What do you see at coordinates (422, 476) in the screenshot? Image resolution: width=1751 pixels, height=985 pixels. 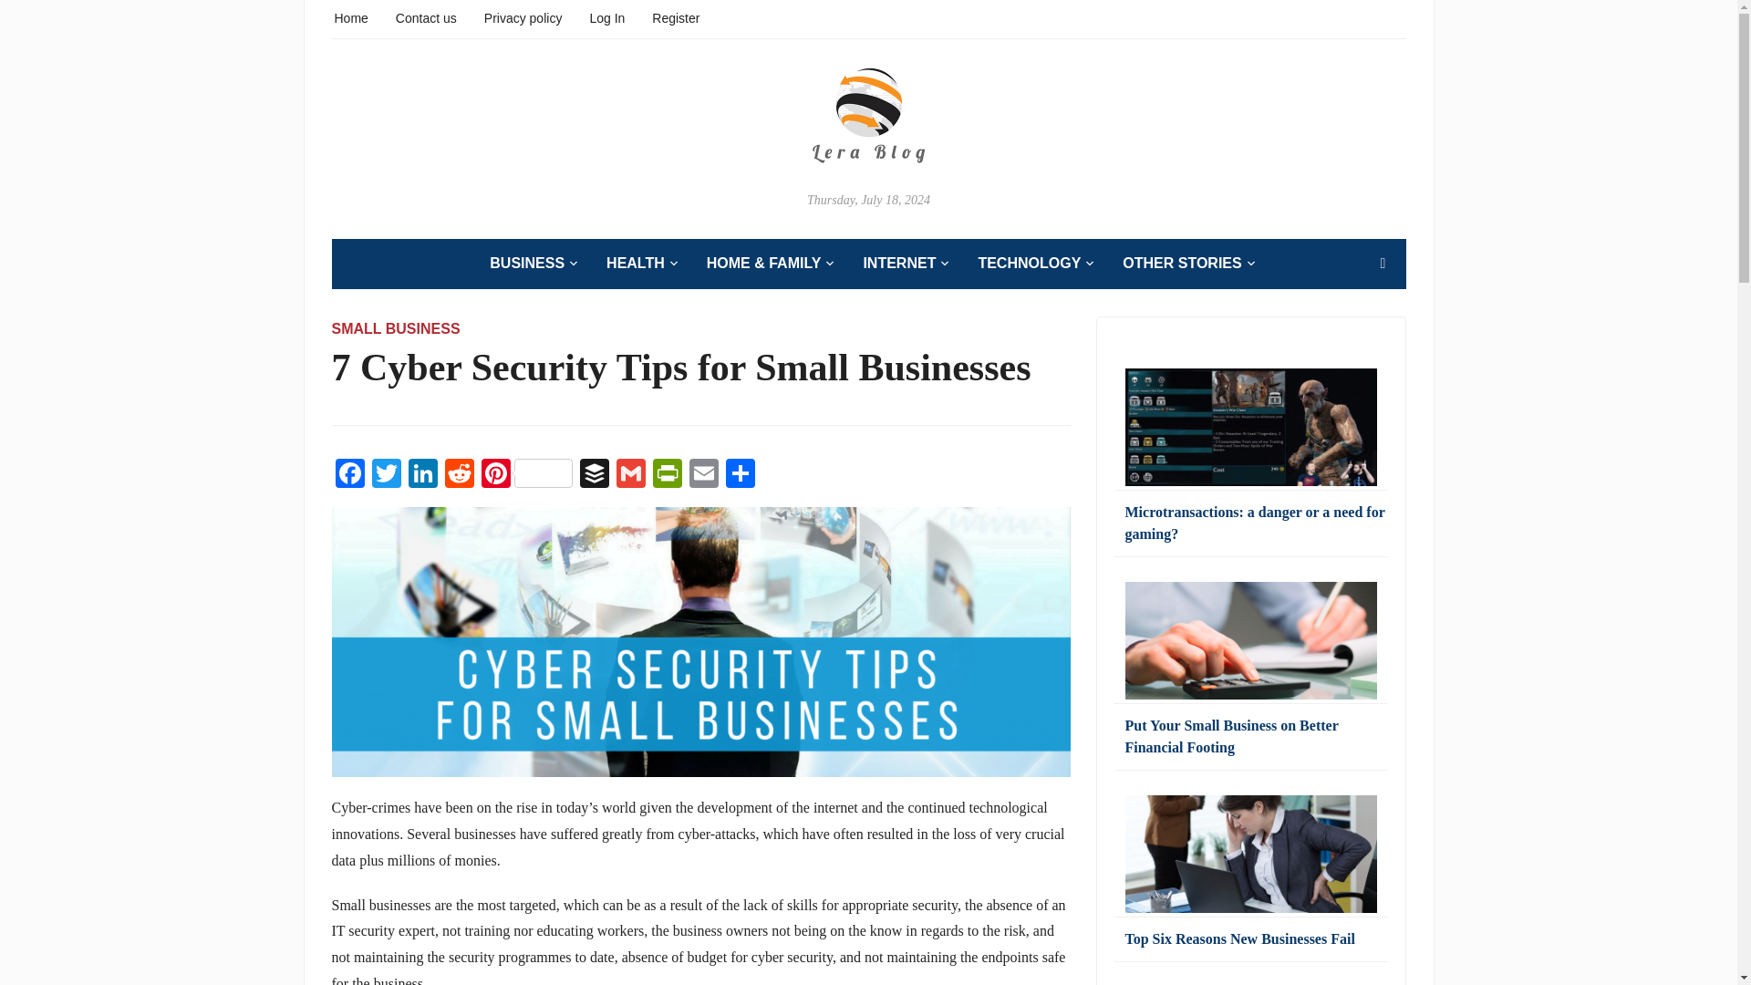 I see `LinkedIn` at bounding box center [422, 476].